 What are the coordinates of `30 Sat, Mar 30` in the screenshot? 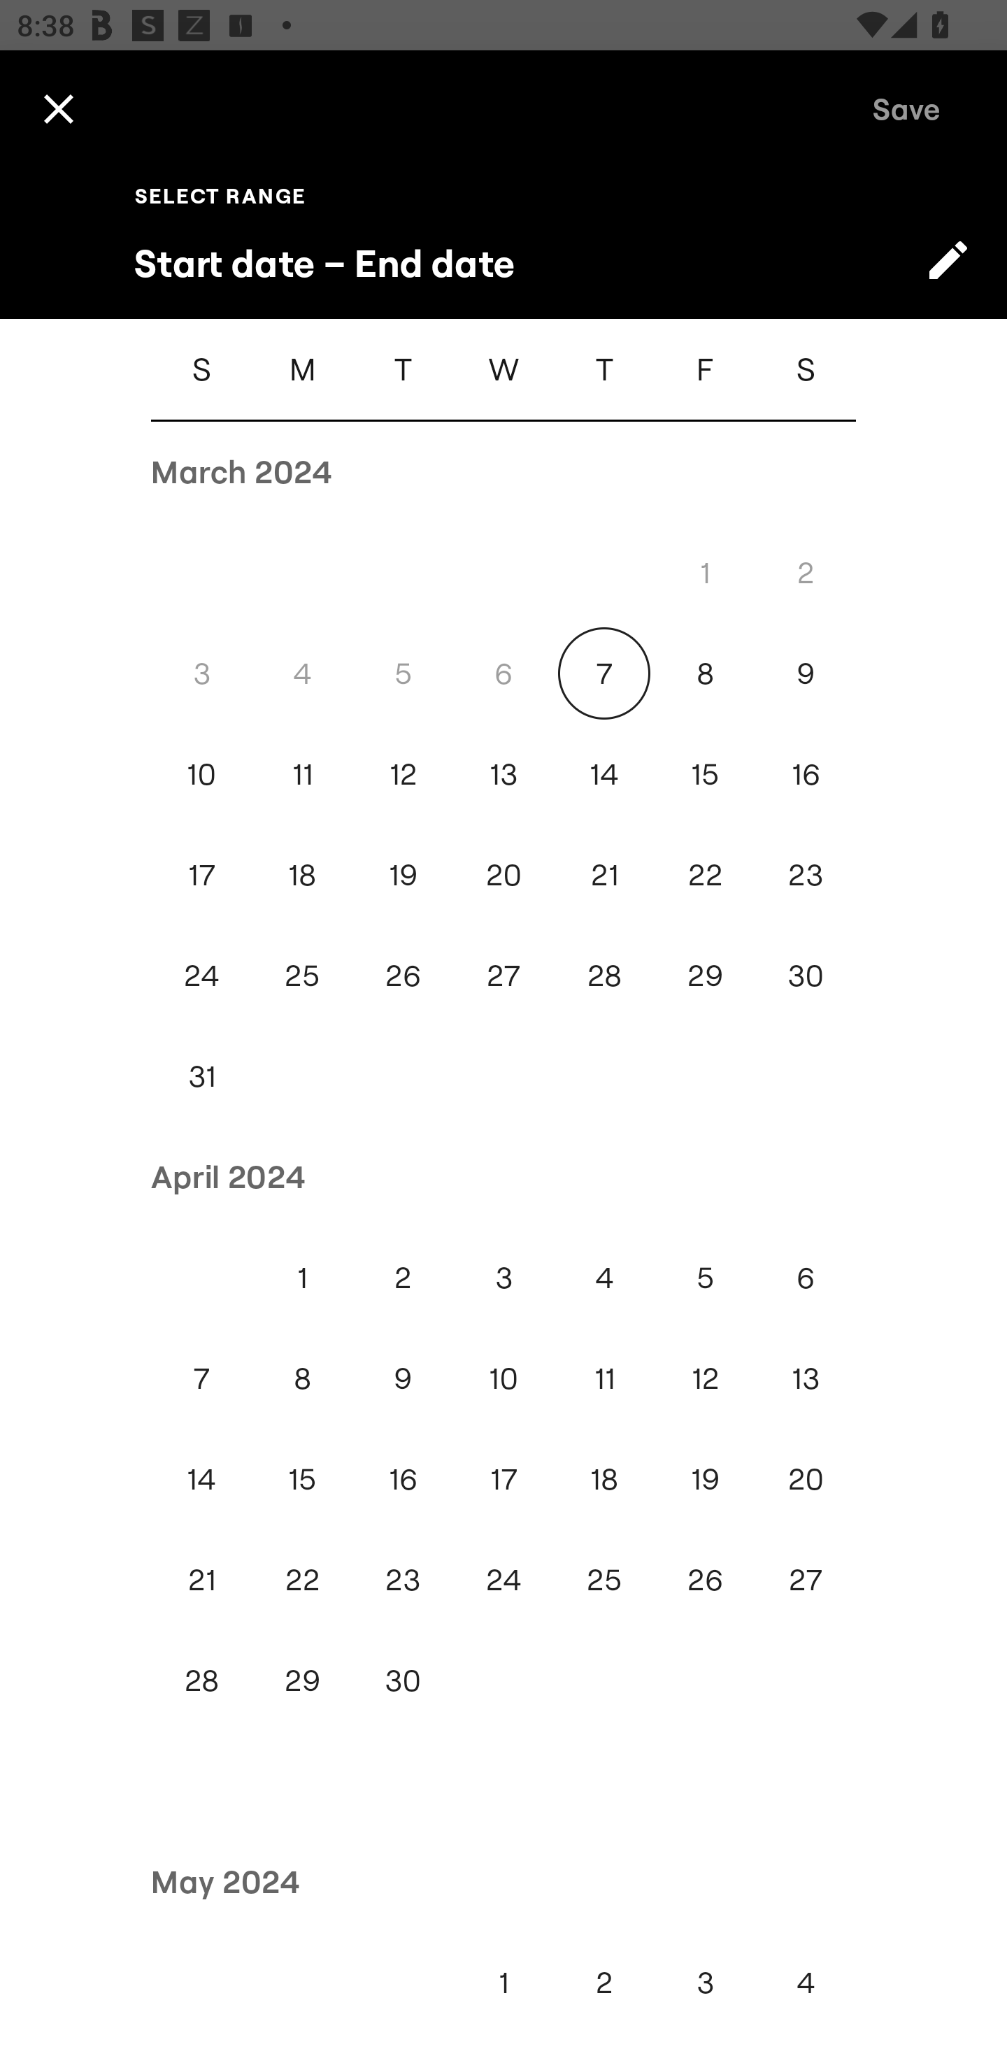 It's located at (806, 976).